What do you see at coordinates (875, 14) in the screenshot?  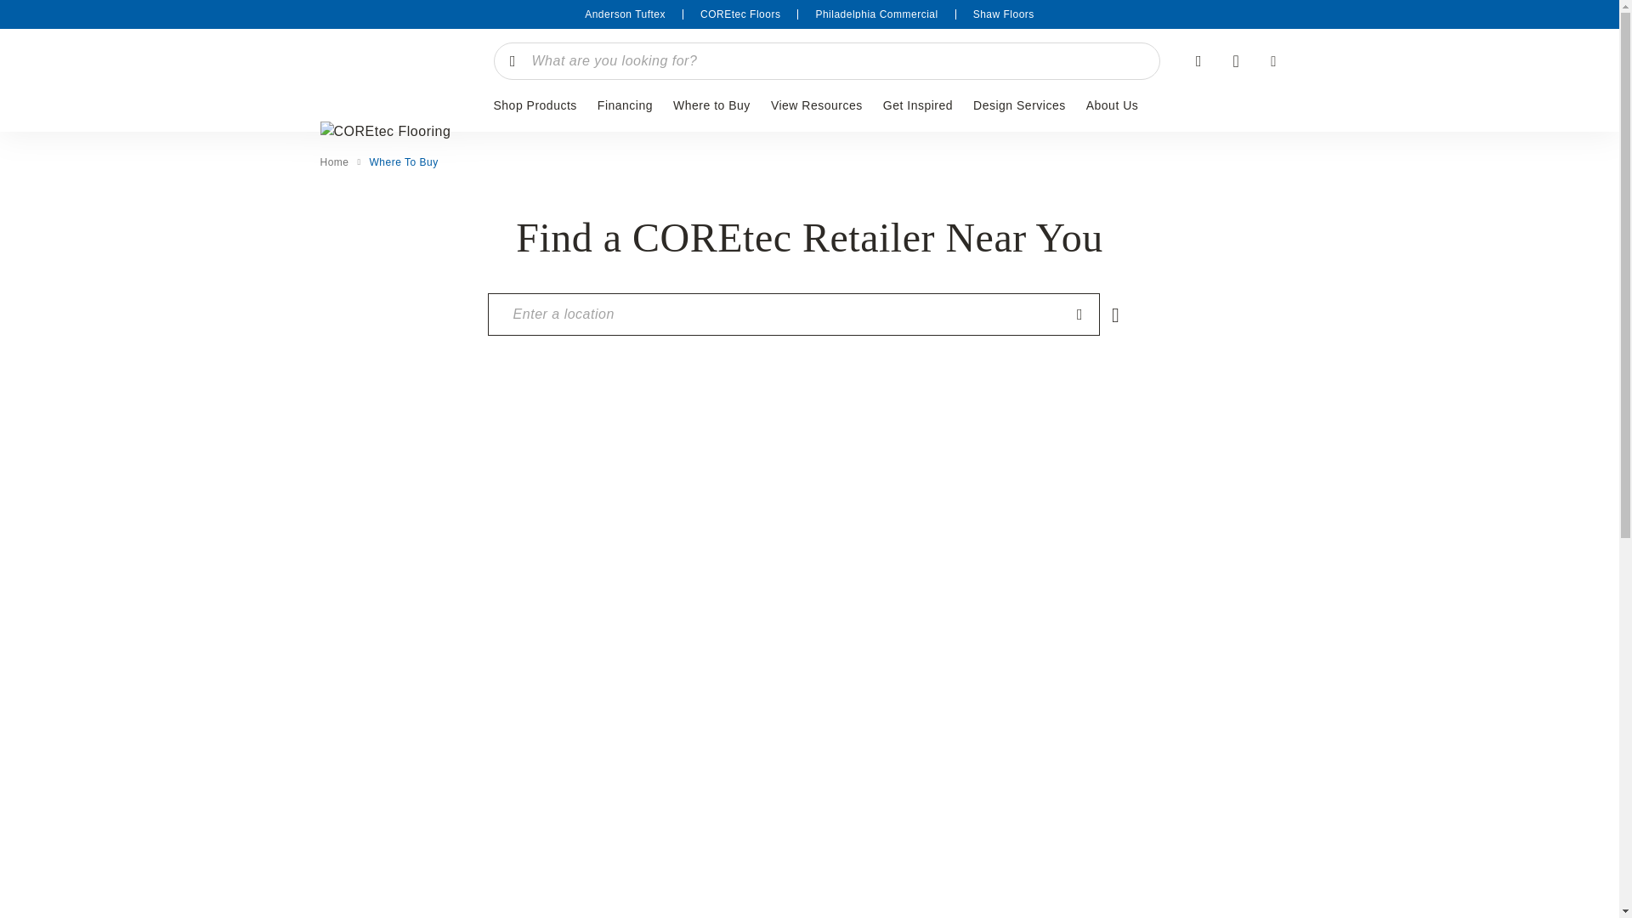 I see `Philadelphia Commercial` at bounding box center [875, 14].